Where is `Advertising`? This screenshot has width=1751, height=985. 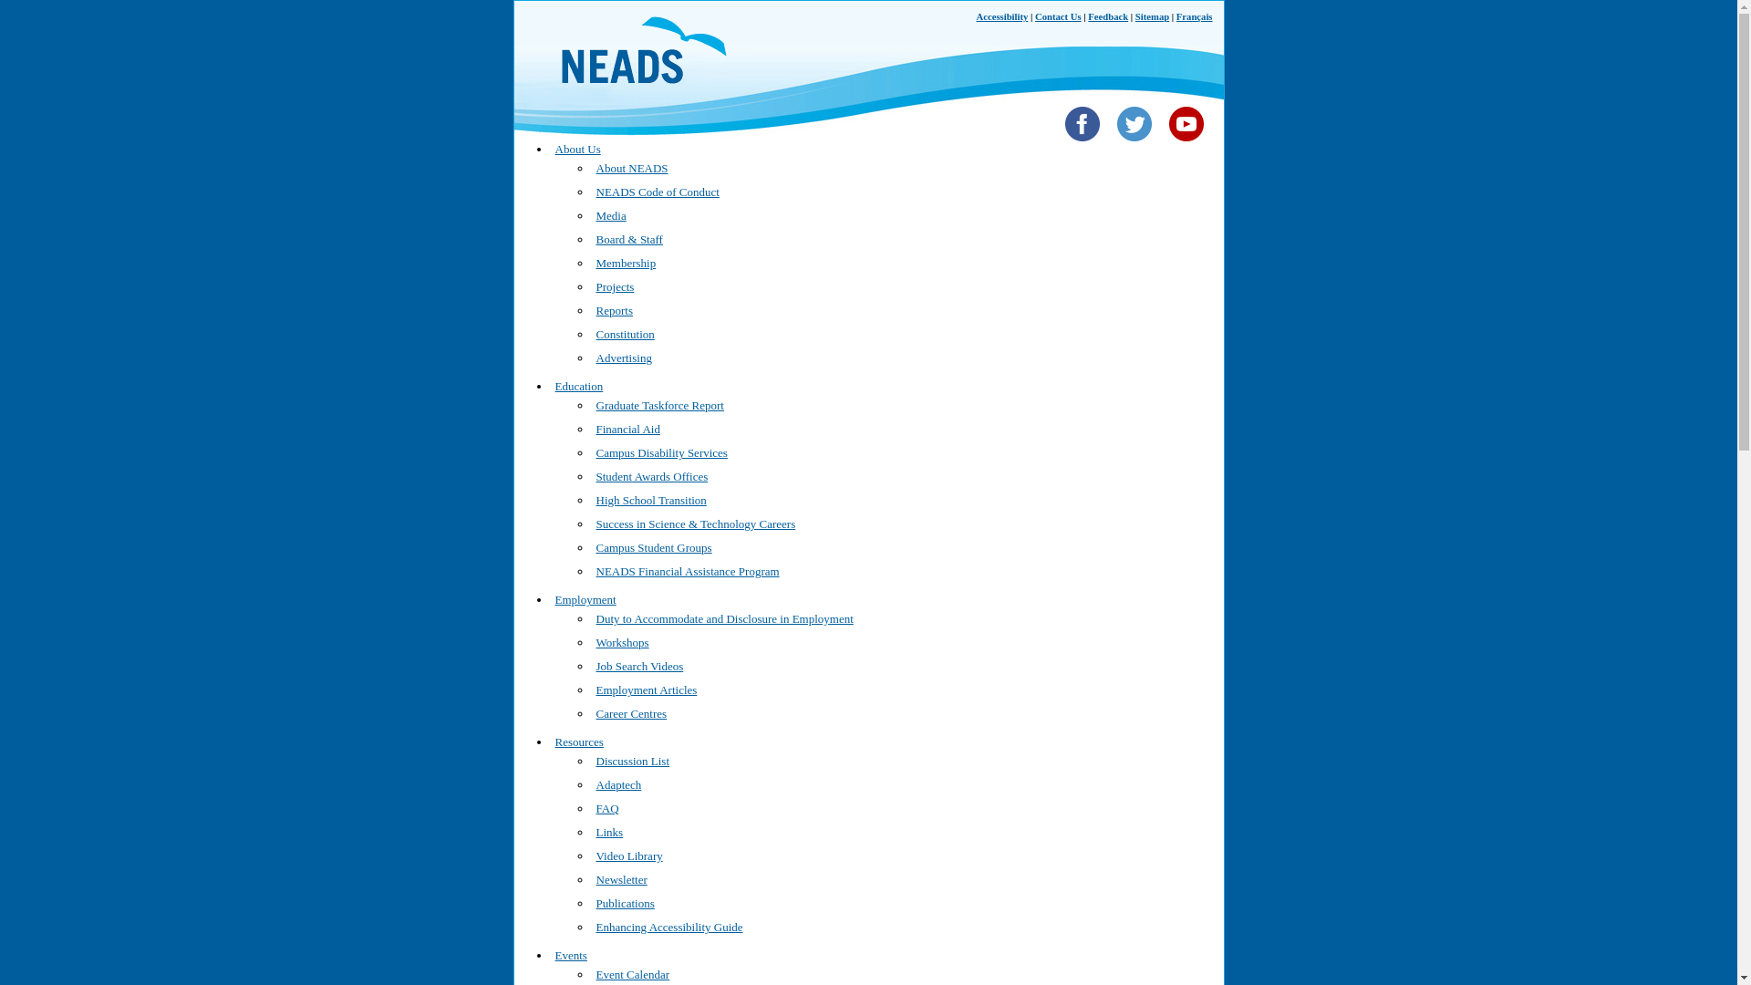
Advertising is located at coordinates (624, 358).